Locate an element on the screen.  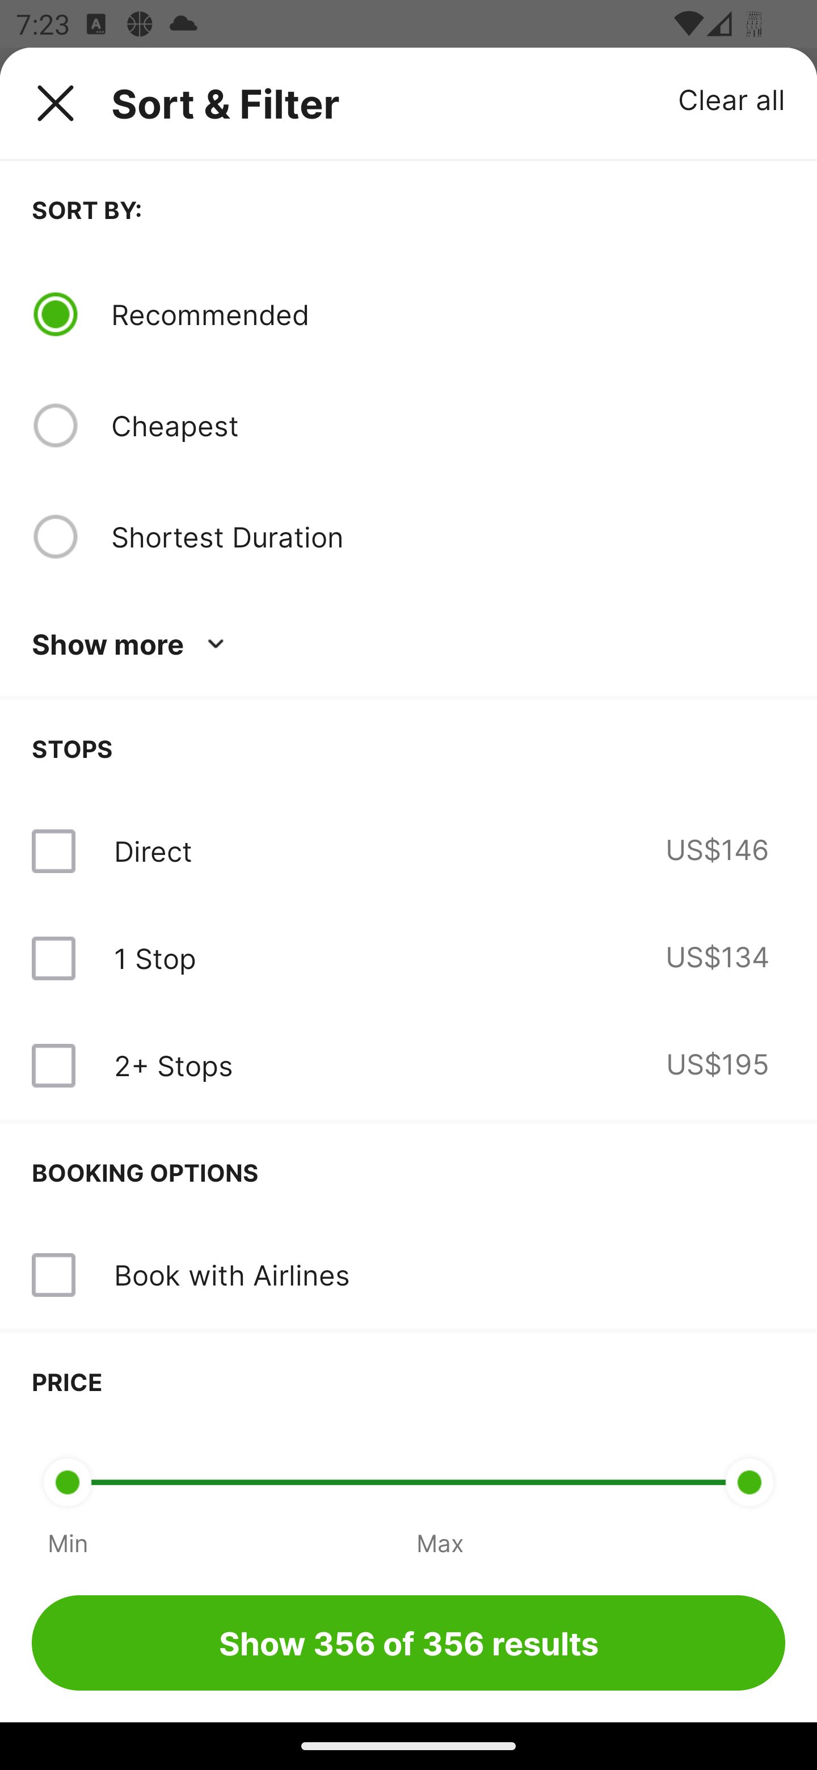
Direct US$146 is located at coordinates (408, 851).